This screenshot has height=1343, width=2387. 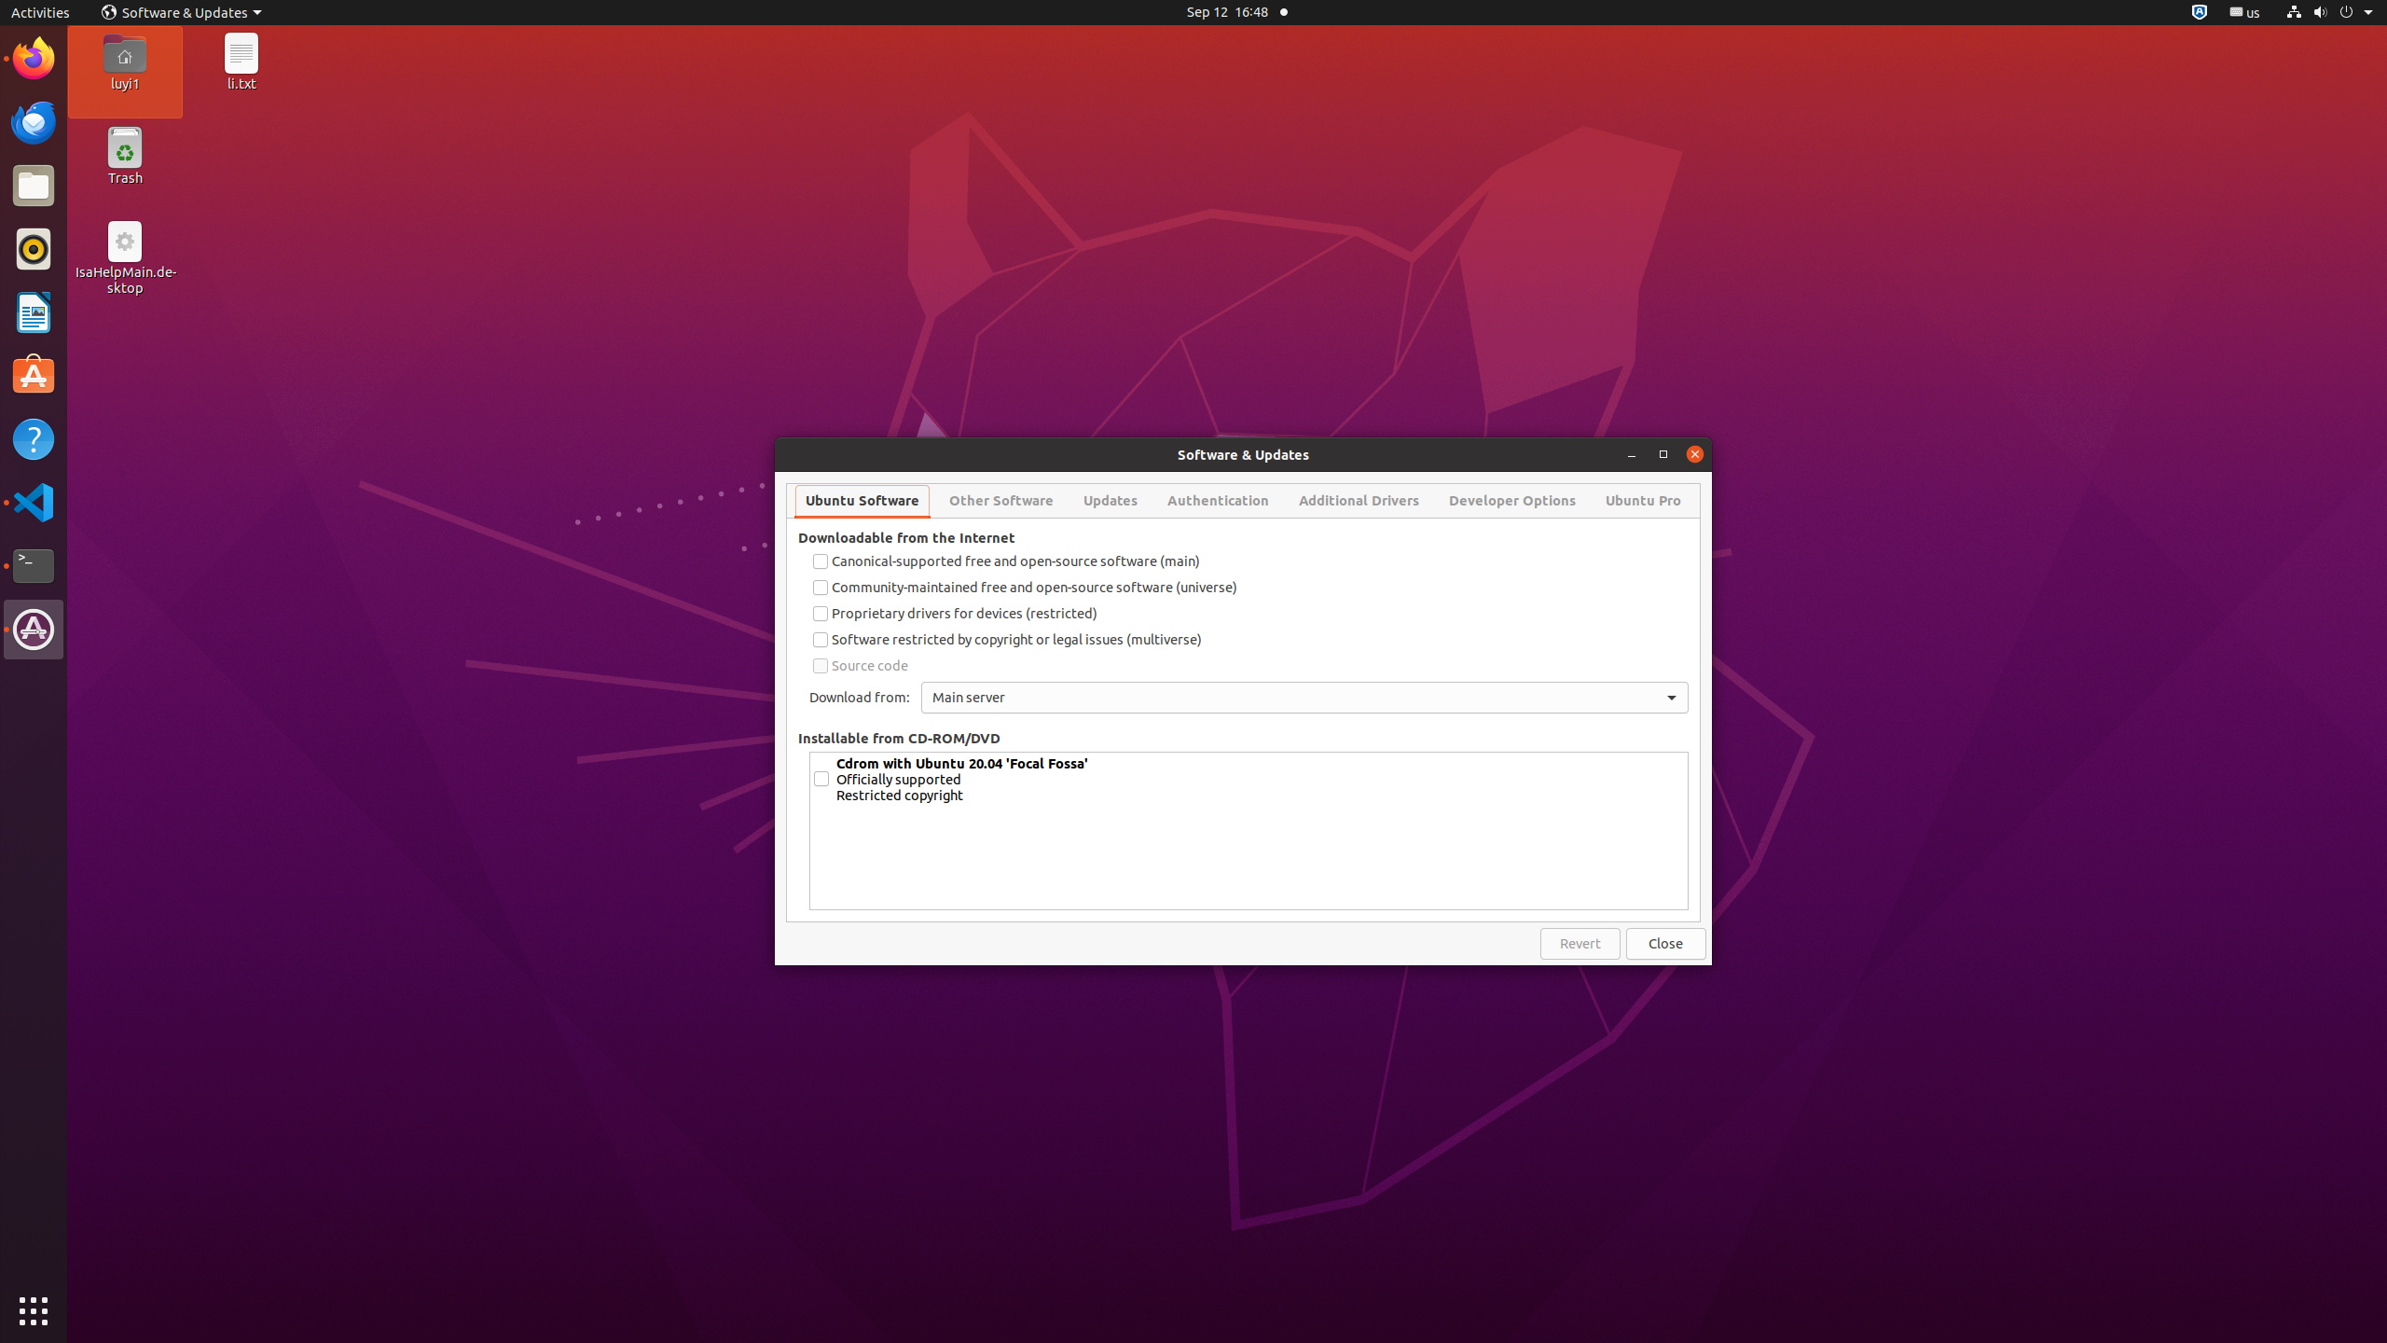 I want to click on Ubuntu Pro, so click(x=1643, y=501).